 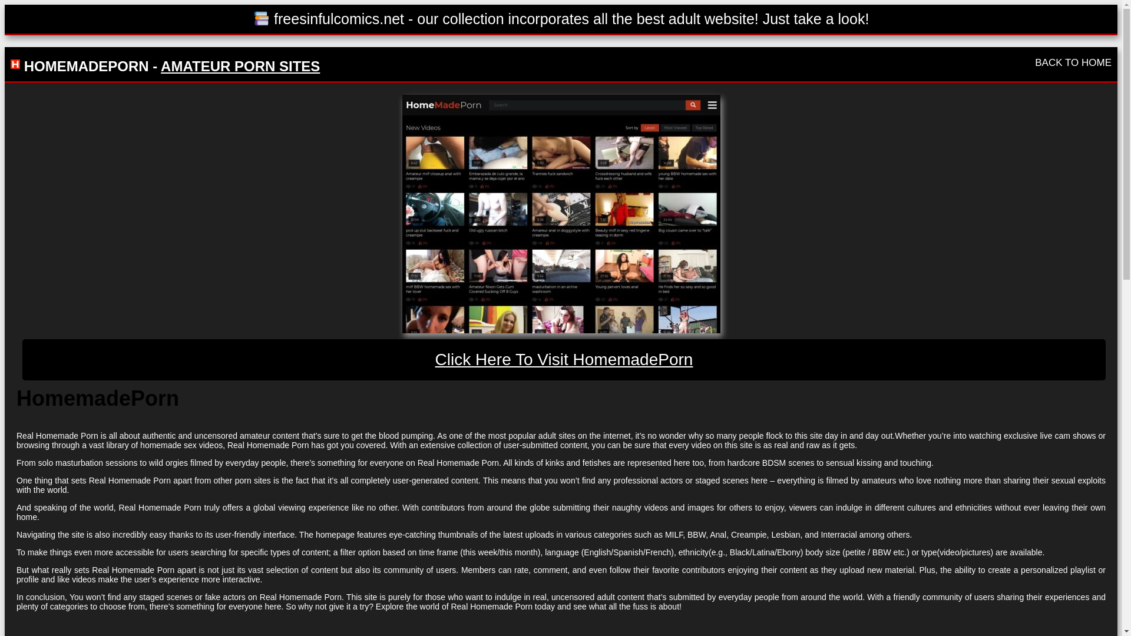 I want to click on HomemadePorn, so click(x=564, y=359).